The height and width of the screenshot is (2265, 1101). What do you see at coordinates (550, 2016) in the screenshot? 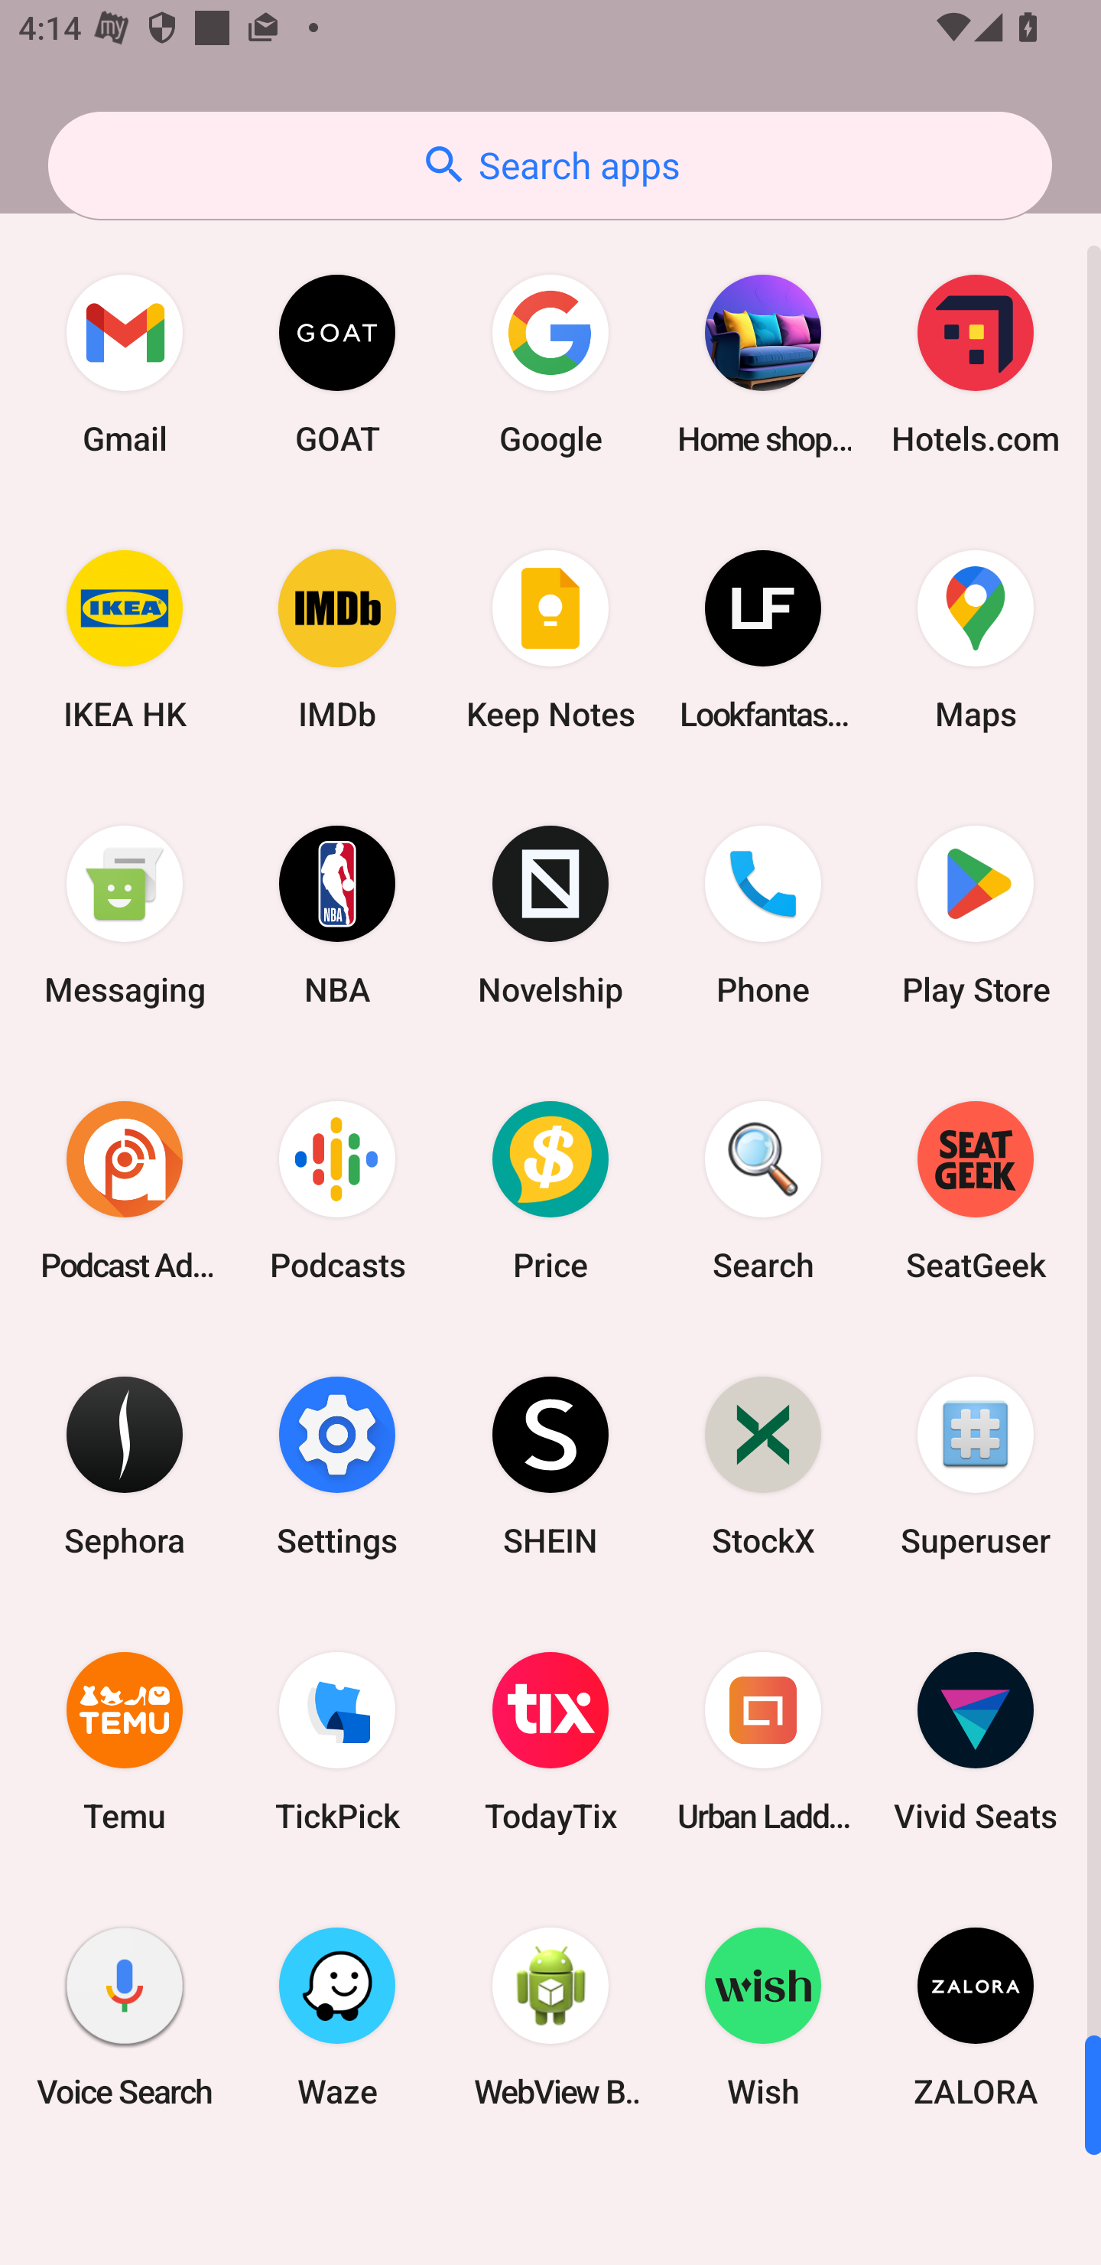
I see `WebView Browser Tester` at bounding box center [550, 2016].